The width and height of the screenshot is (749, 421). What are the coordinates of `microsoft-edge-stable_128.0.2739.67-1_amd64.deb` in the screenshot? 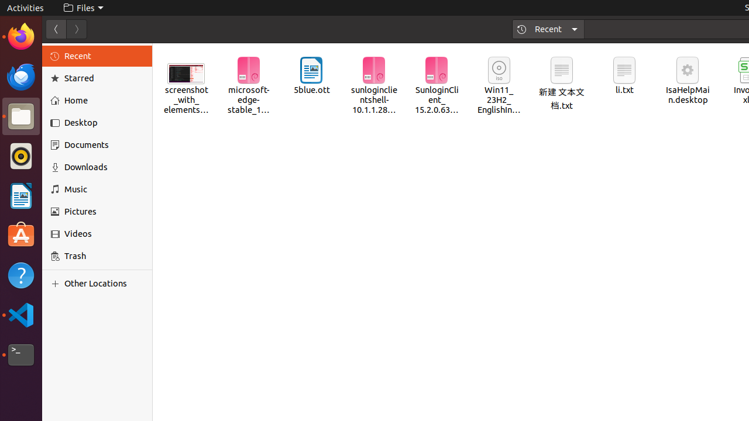 It's located at (249, 87).